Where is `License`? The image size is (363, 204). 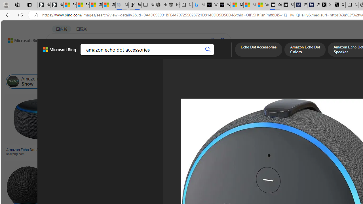 License is located at coordinates (189, 67).